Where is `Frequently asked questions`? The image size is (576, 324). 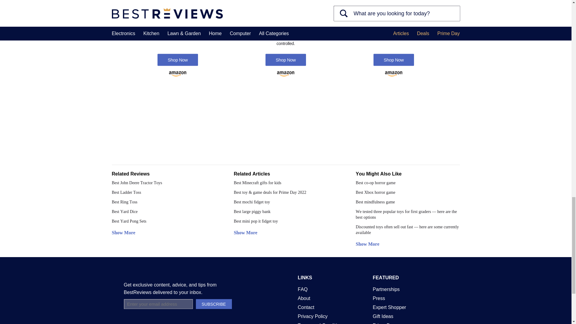 Frequently asked questions is located at coordinates (302, 289).